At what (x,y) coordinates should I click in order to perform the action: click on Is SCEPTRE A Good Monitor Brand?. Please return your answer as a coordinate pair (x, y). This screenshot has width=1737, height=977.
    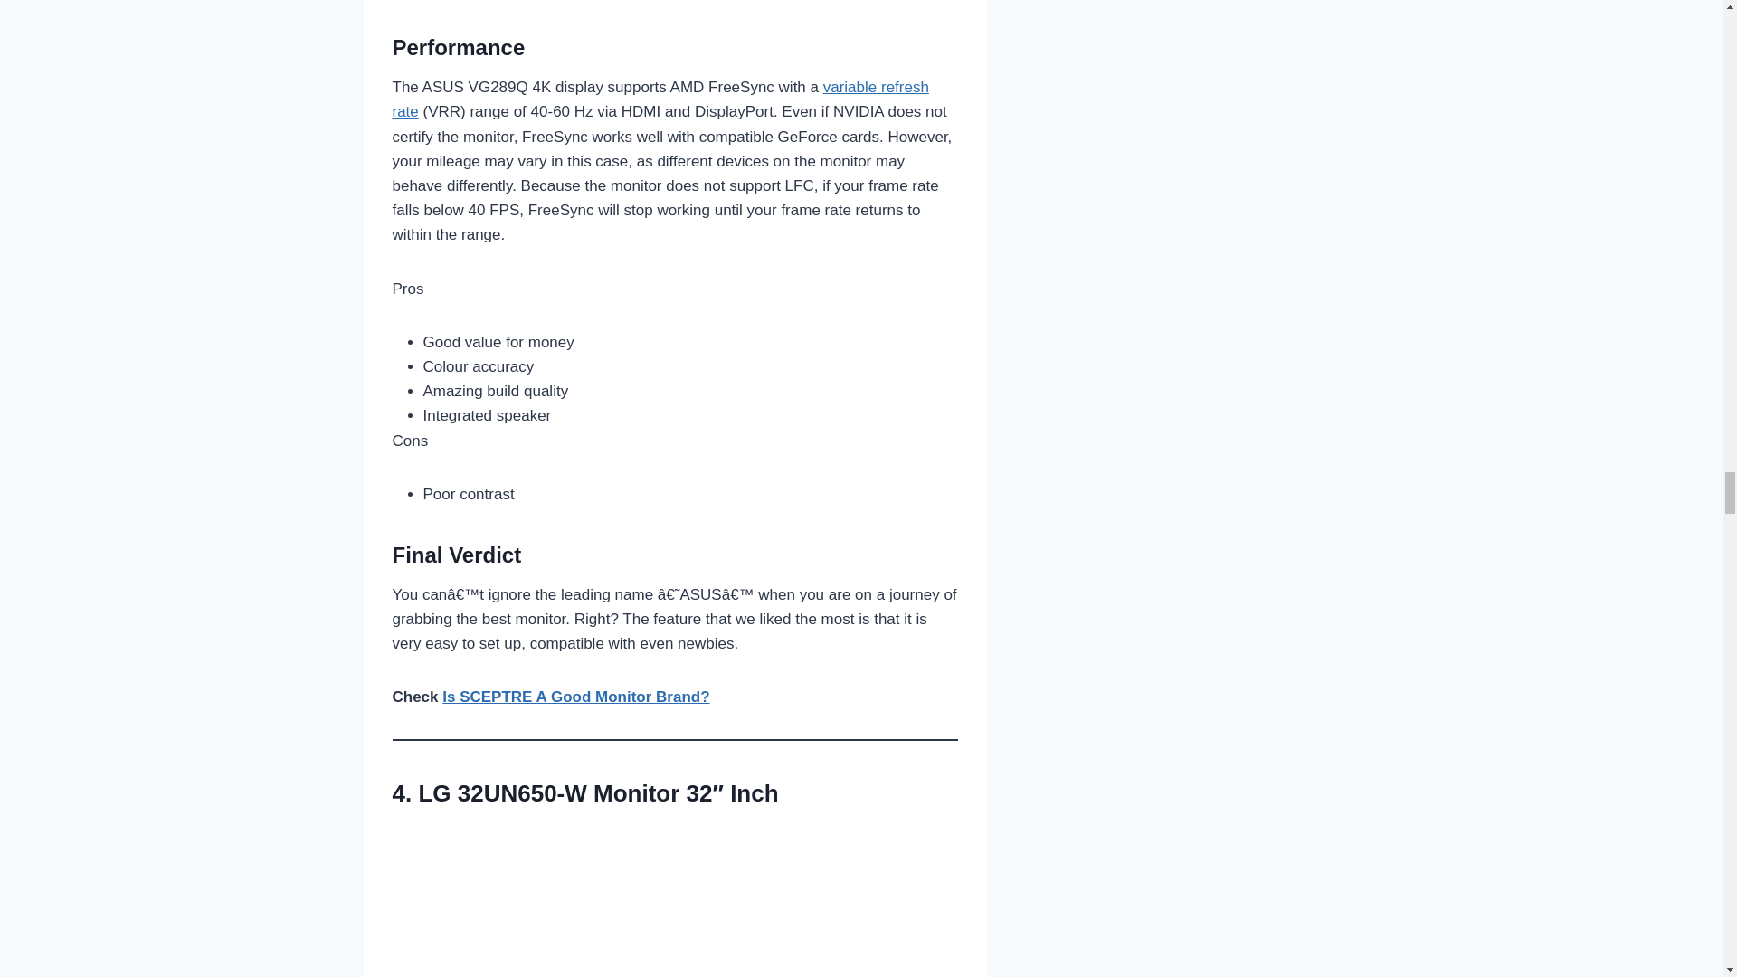
    Looking at the image, I should click on (575, 697).